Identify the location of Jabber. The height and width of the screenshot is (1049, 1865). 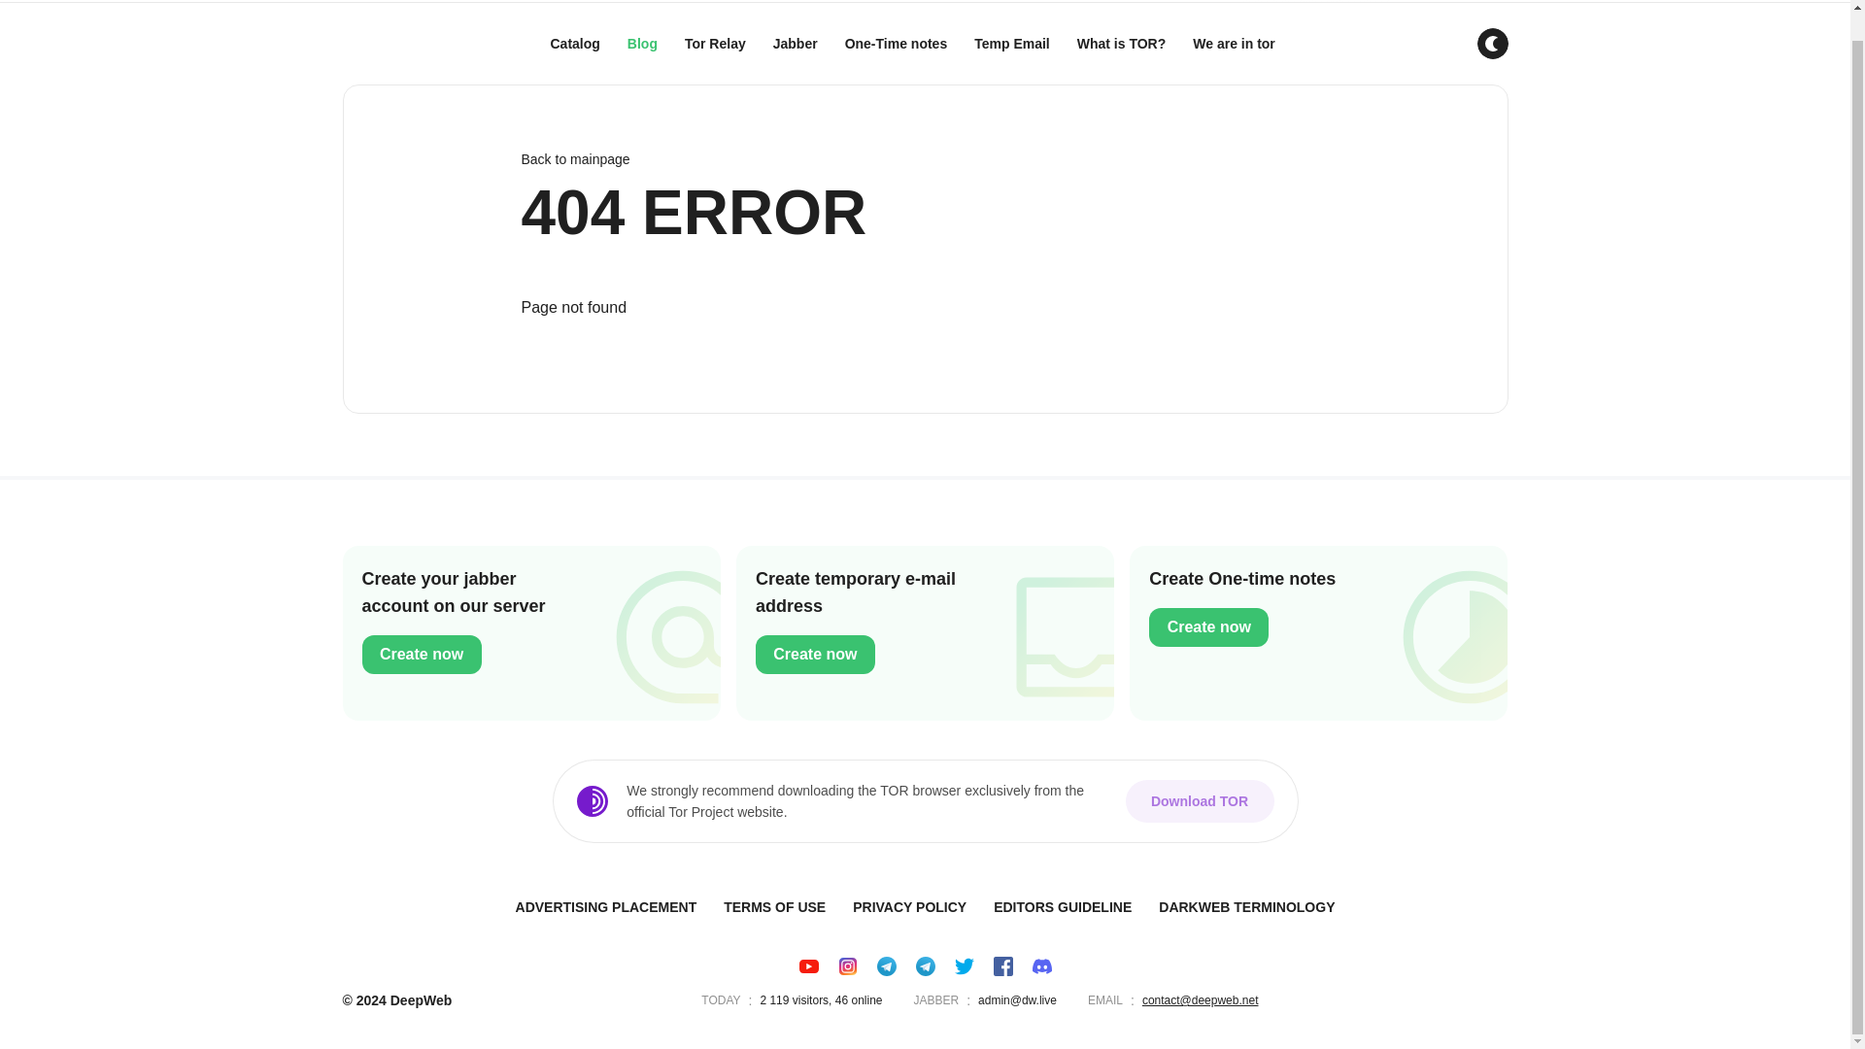
(795, 44).